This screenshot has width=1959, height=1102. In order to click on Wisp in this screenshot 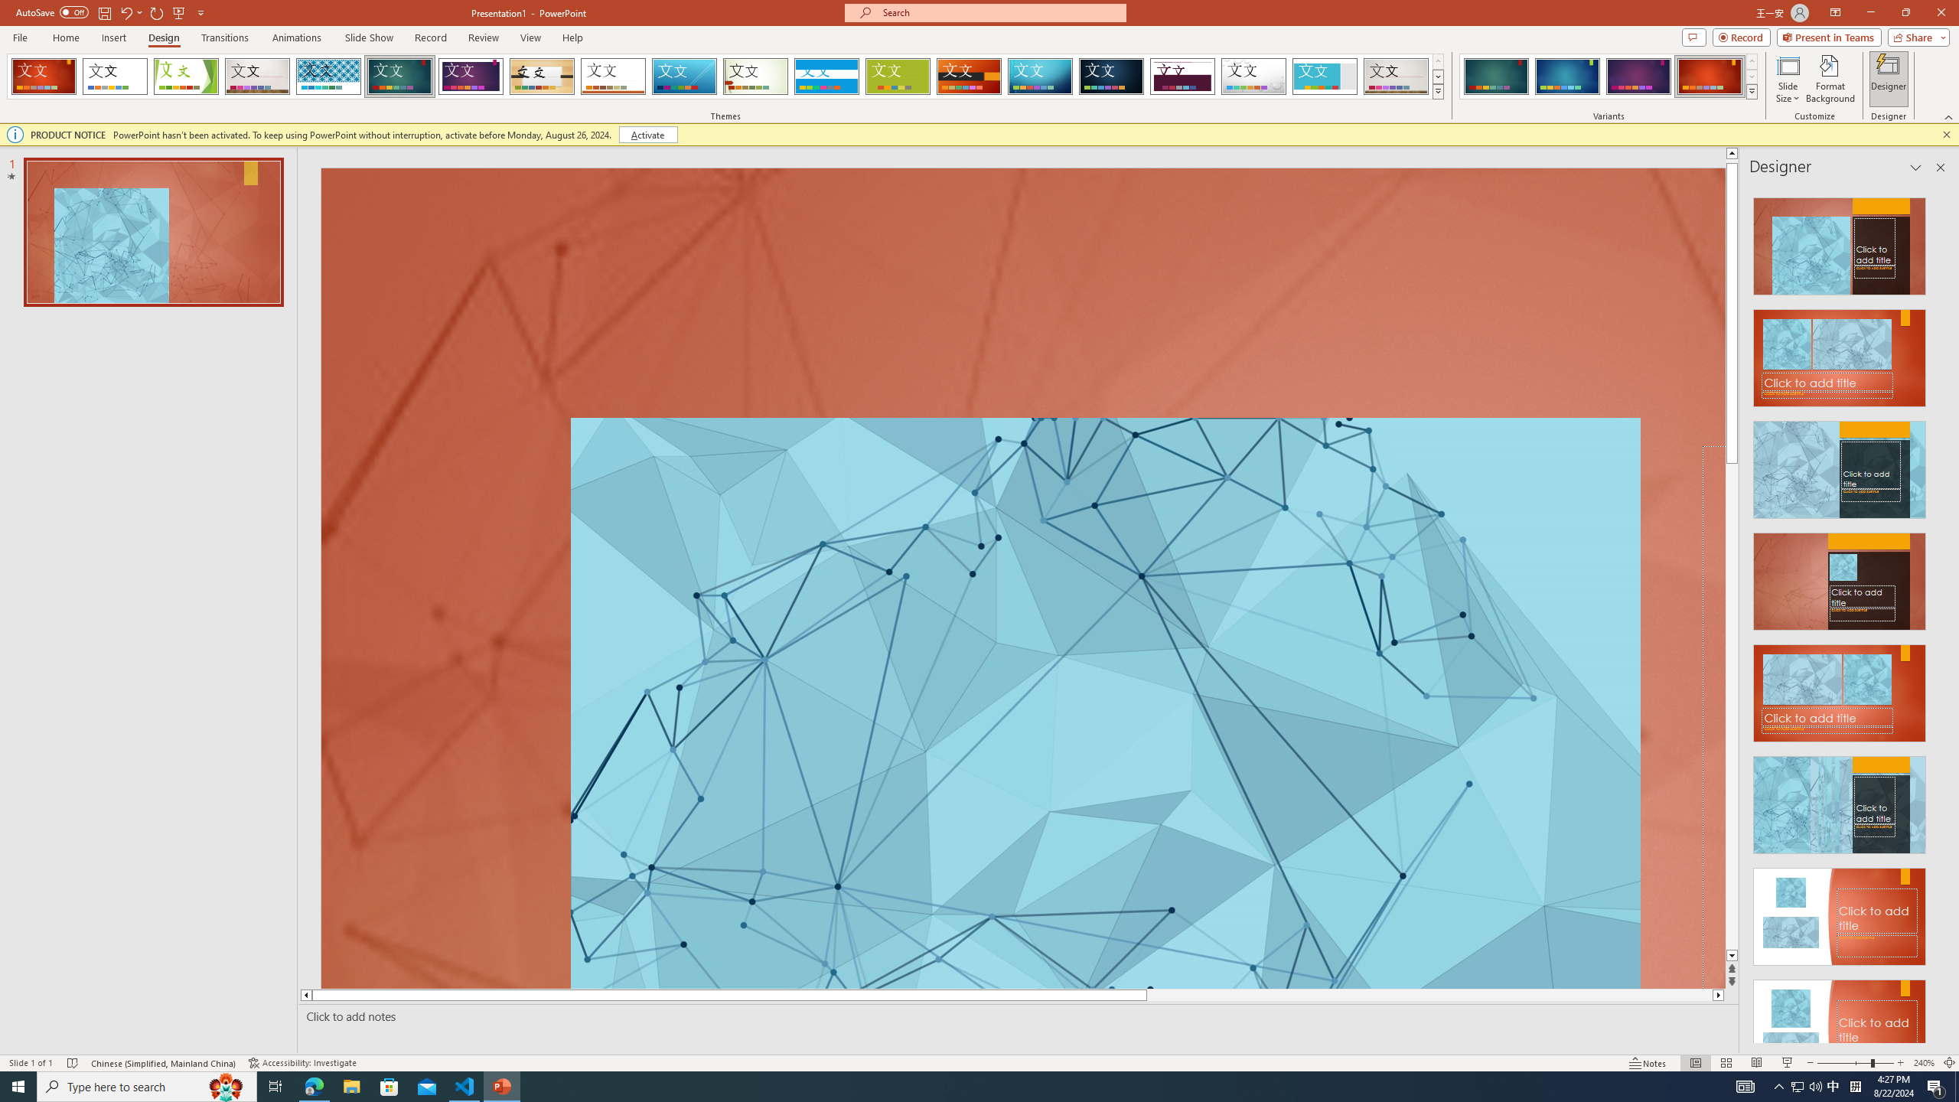, I will do `click(756, 77)`.